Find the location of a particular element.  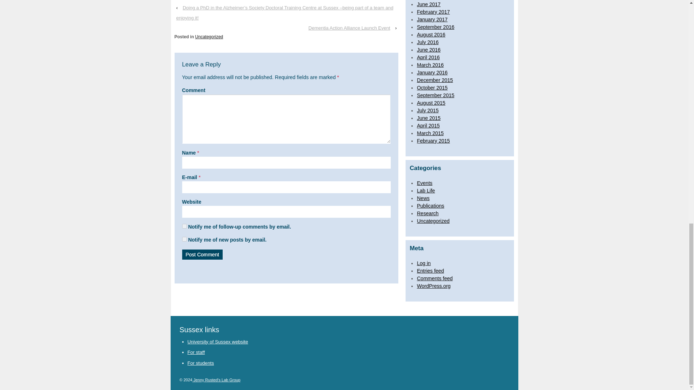

Jenny Rusted's Lab Group is located at coordinates (216, 380).